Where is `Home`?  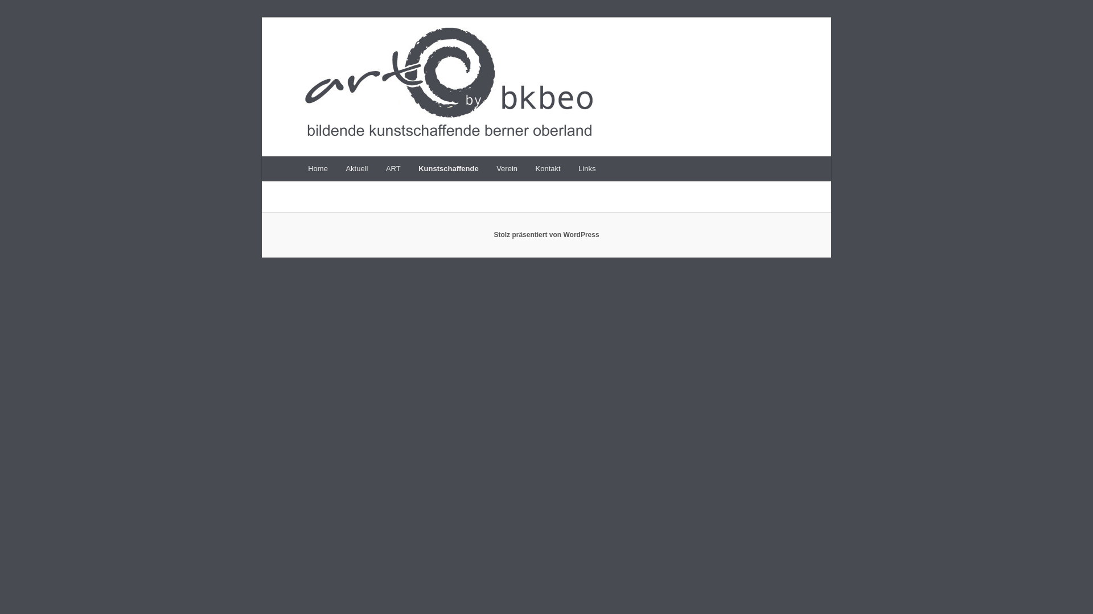
Home is located at coordinates (318, 168).